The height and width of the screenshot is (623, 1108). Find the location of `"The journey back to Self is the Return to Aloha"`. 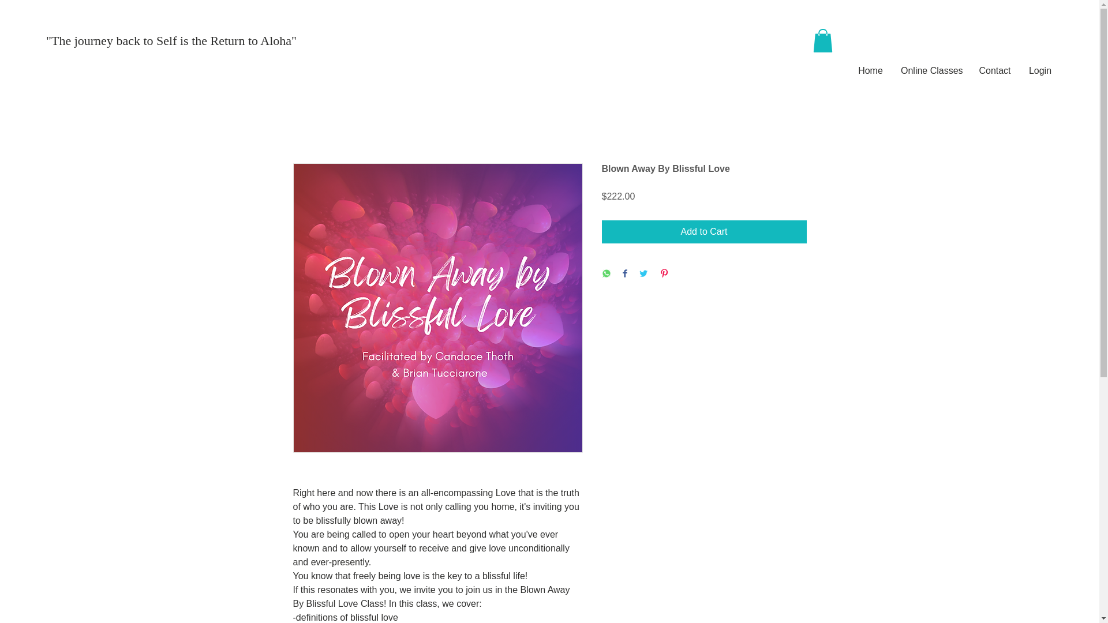

"The journey back to Self is the Return to Aloha" is located at coordinates (175, 41).